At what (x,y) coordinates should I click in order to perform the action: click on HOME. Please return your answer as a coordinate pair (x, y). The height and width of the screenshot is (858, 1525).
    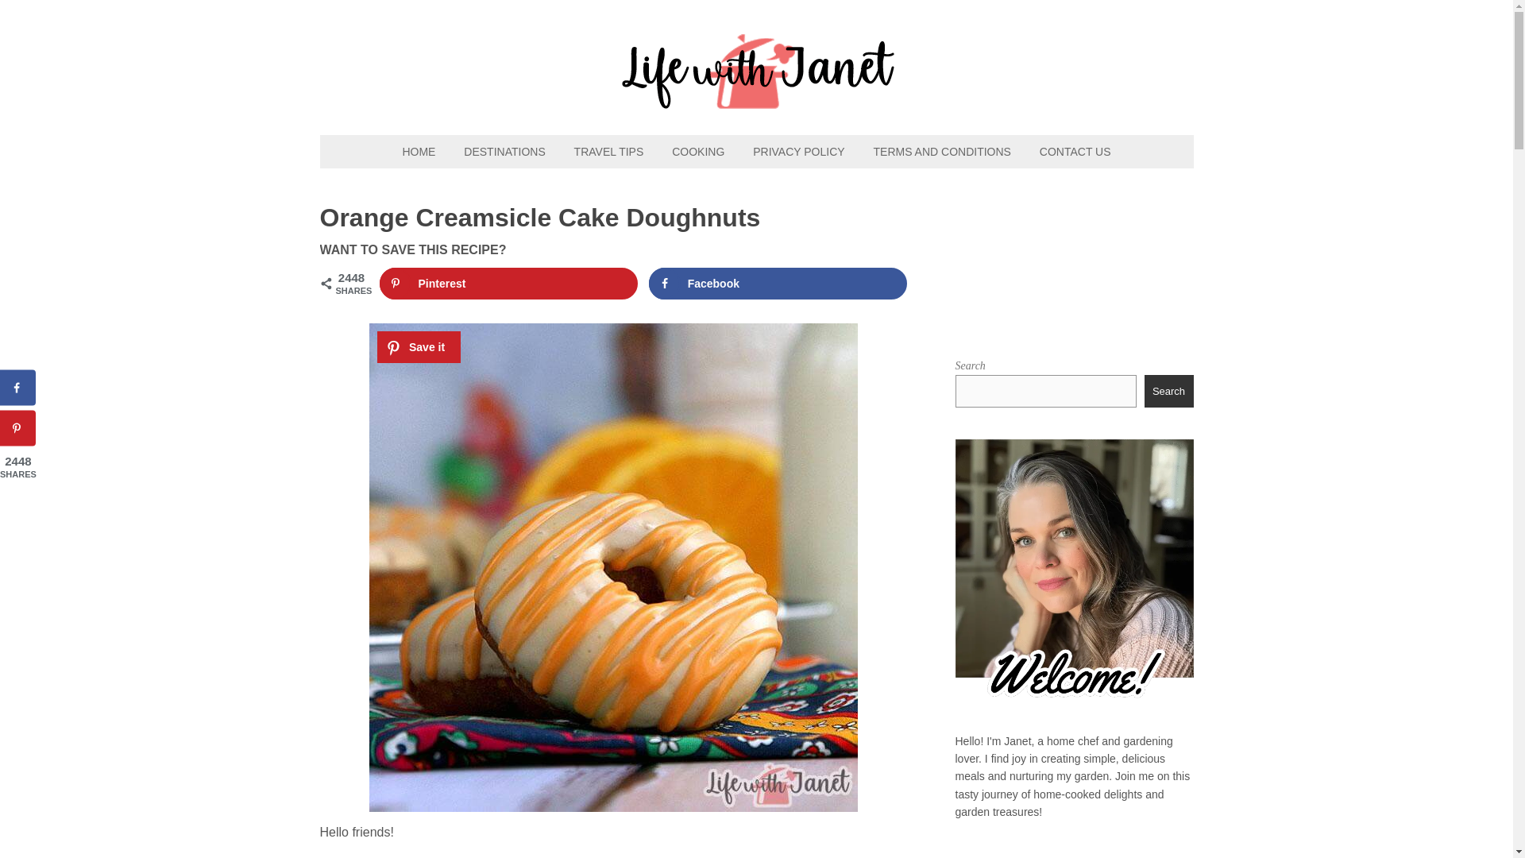
    Looking at the image, I should click on (418, 151).